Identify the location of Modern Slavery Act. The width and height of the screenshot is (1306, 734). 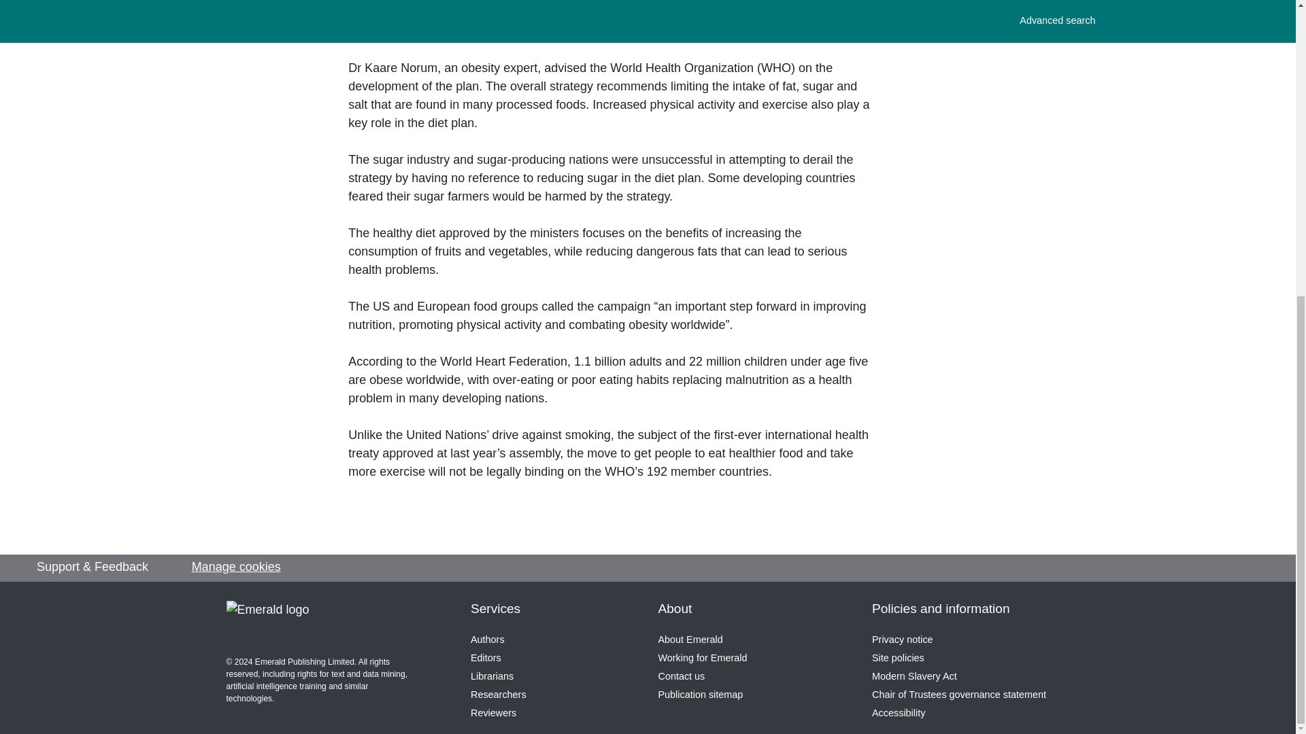
(914, 676).